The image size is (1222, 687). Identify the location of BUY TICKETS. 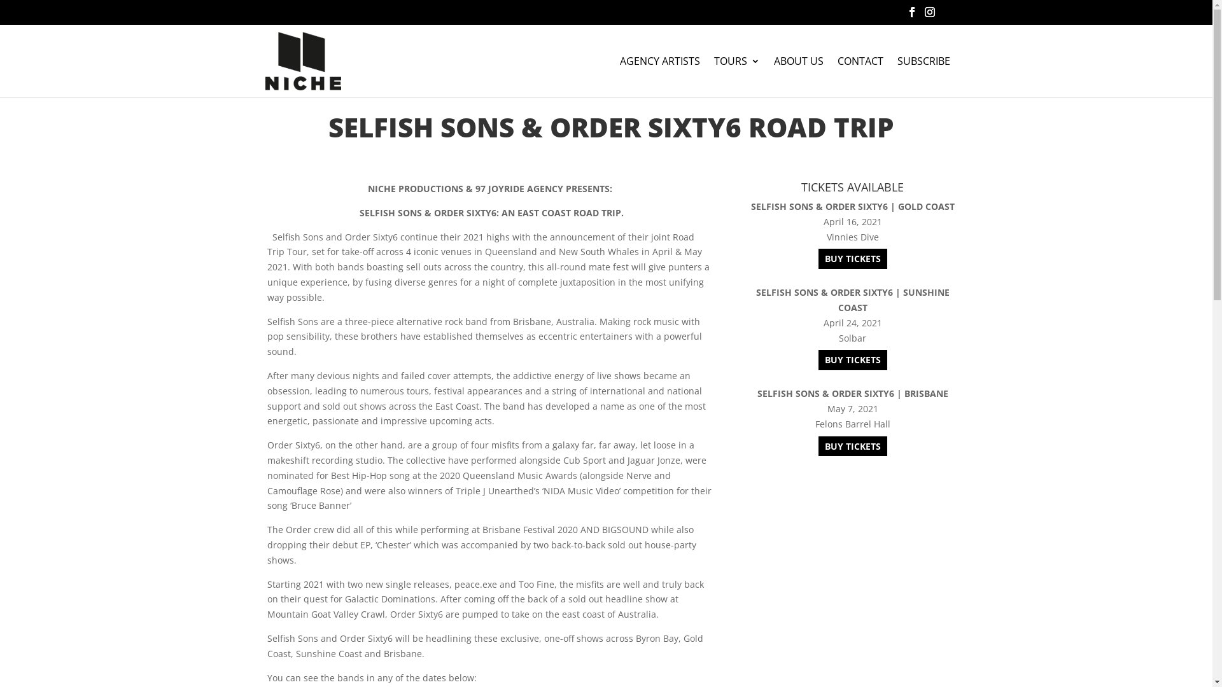
(853, 259).